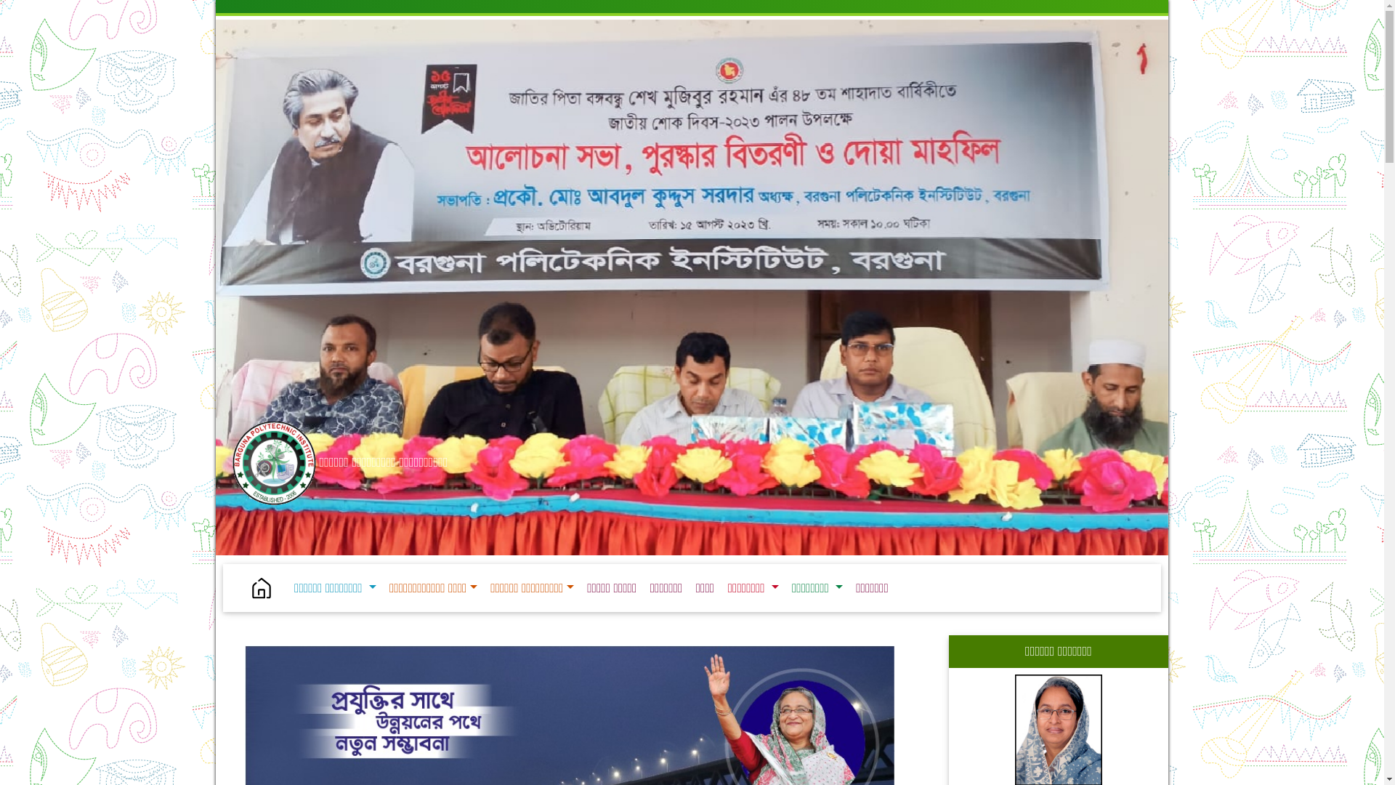 The width and height of the screenshot is (1395, 785). What do you see at coordinates (953, 250) in the screenshot?
I see `Next` at bounding box center [953, 250].